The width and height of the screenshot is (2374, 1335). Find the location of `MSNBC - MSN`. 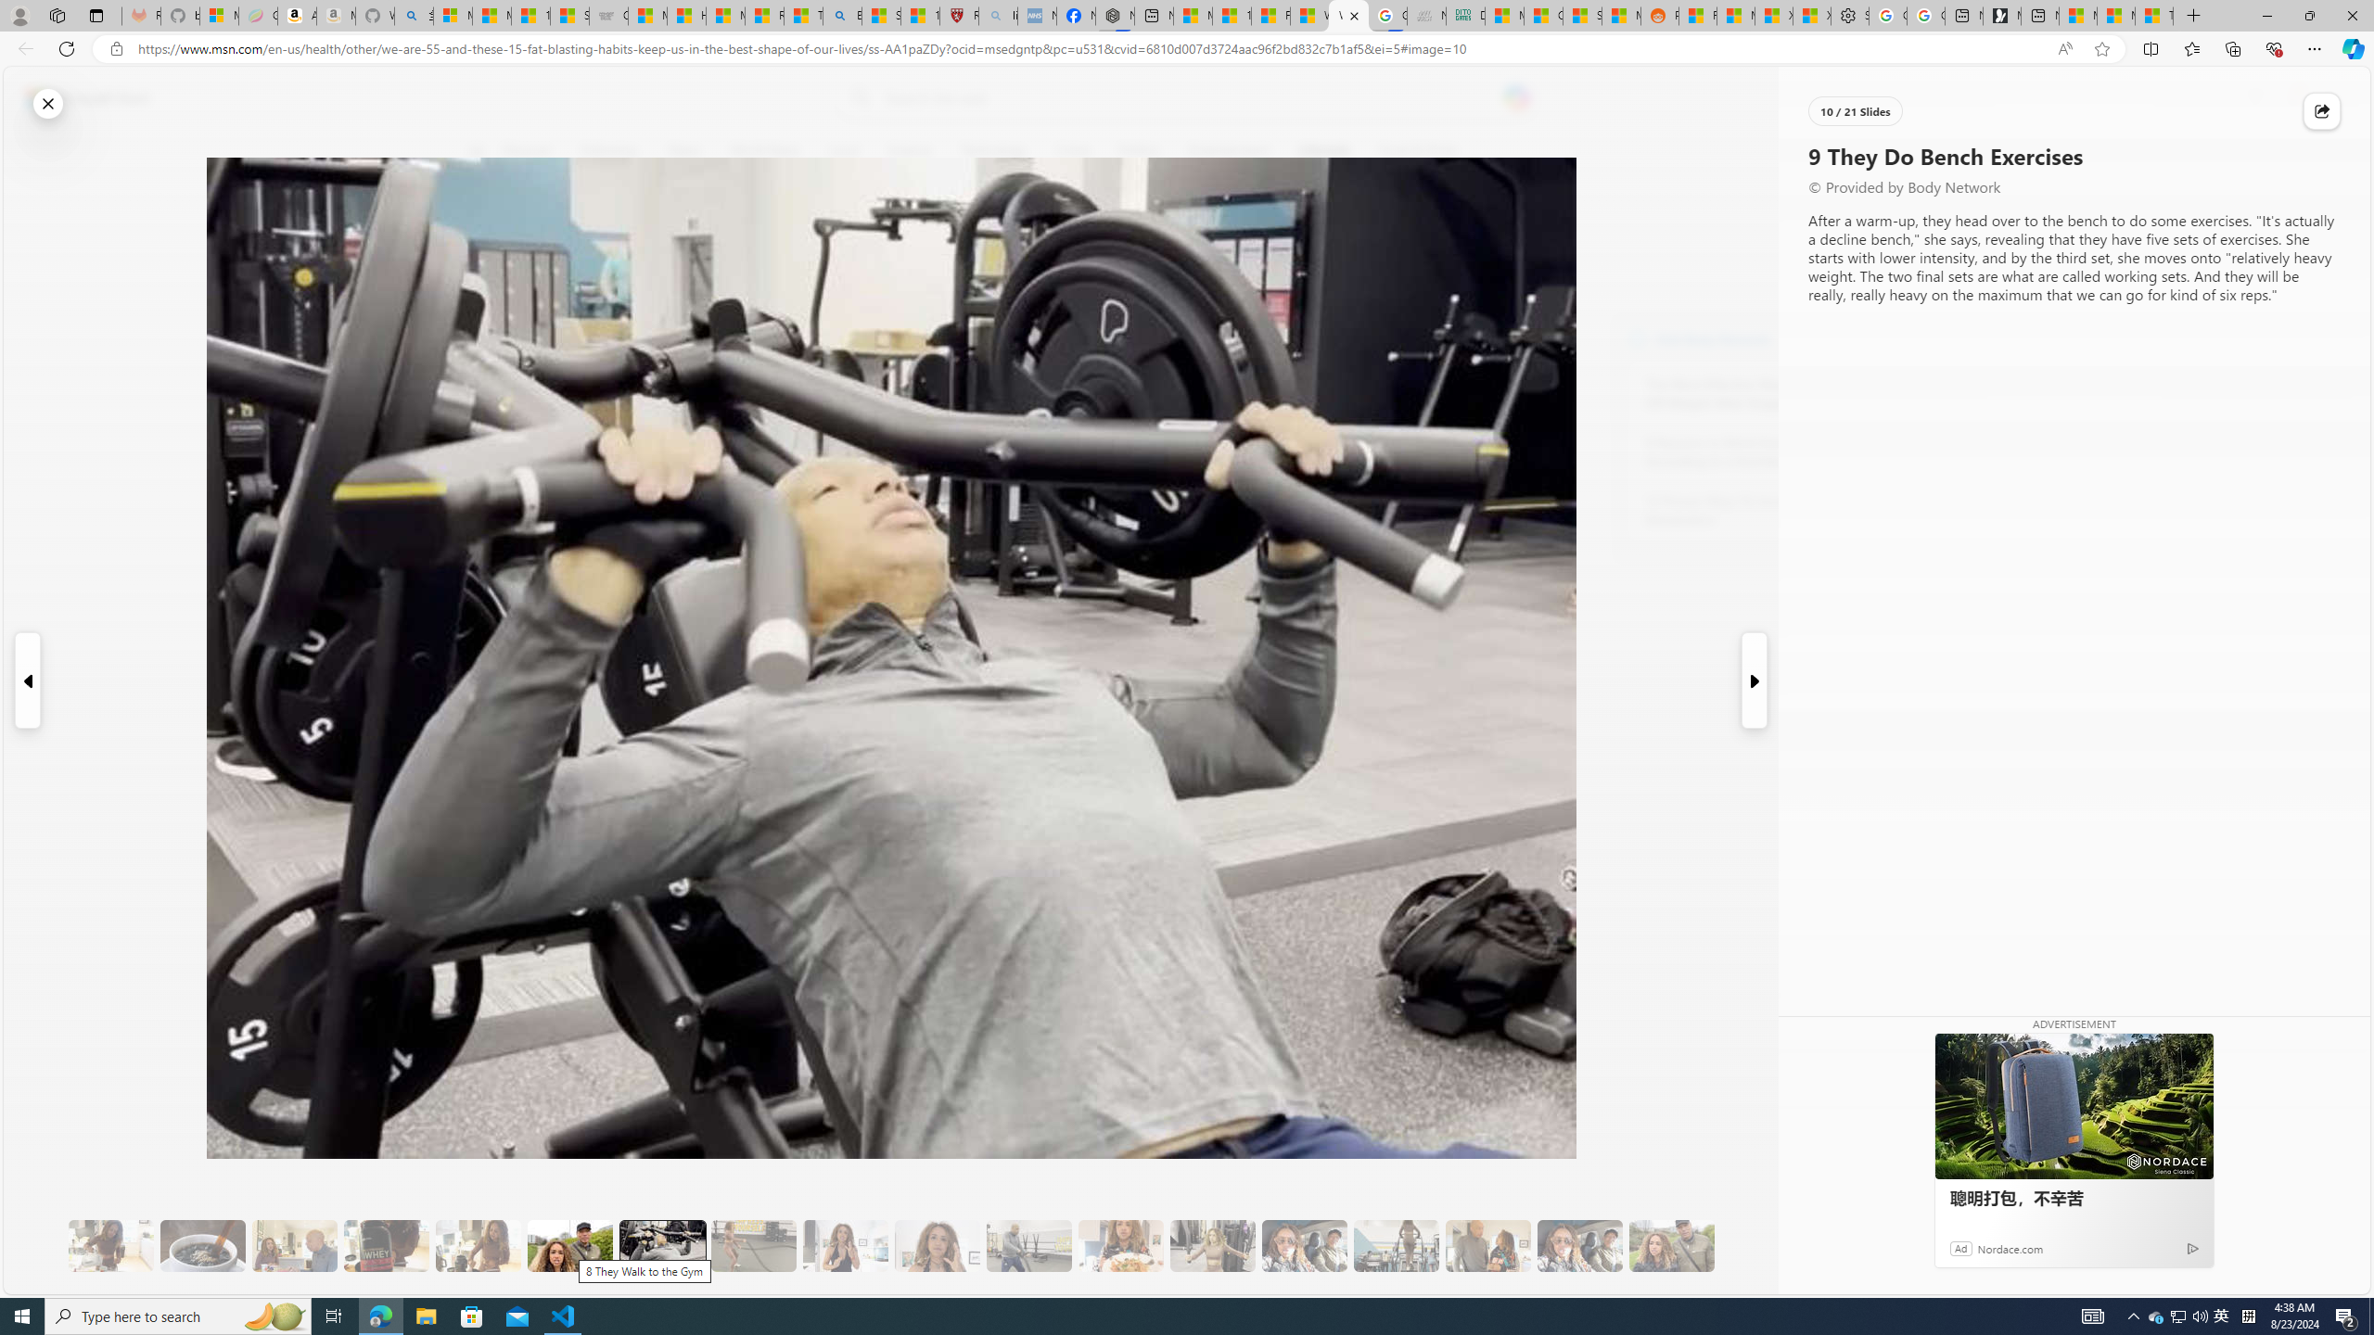

MSNBC - MSN is located at coordinates (1504, 16).